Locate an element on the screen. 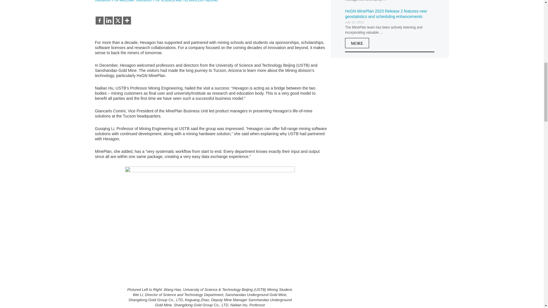 The image size is (548, 308). X is located at coordinates (118, 21).